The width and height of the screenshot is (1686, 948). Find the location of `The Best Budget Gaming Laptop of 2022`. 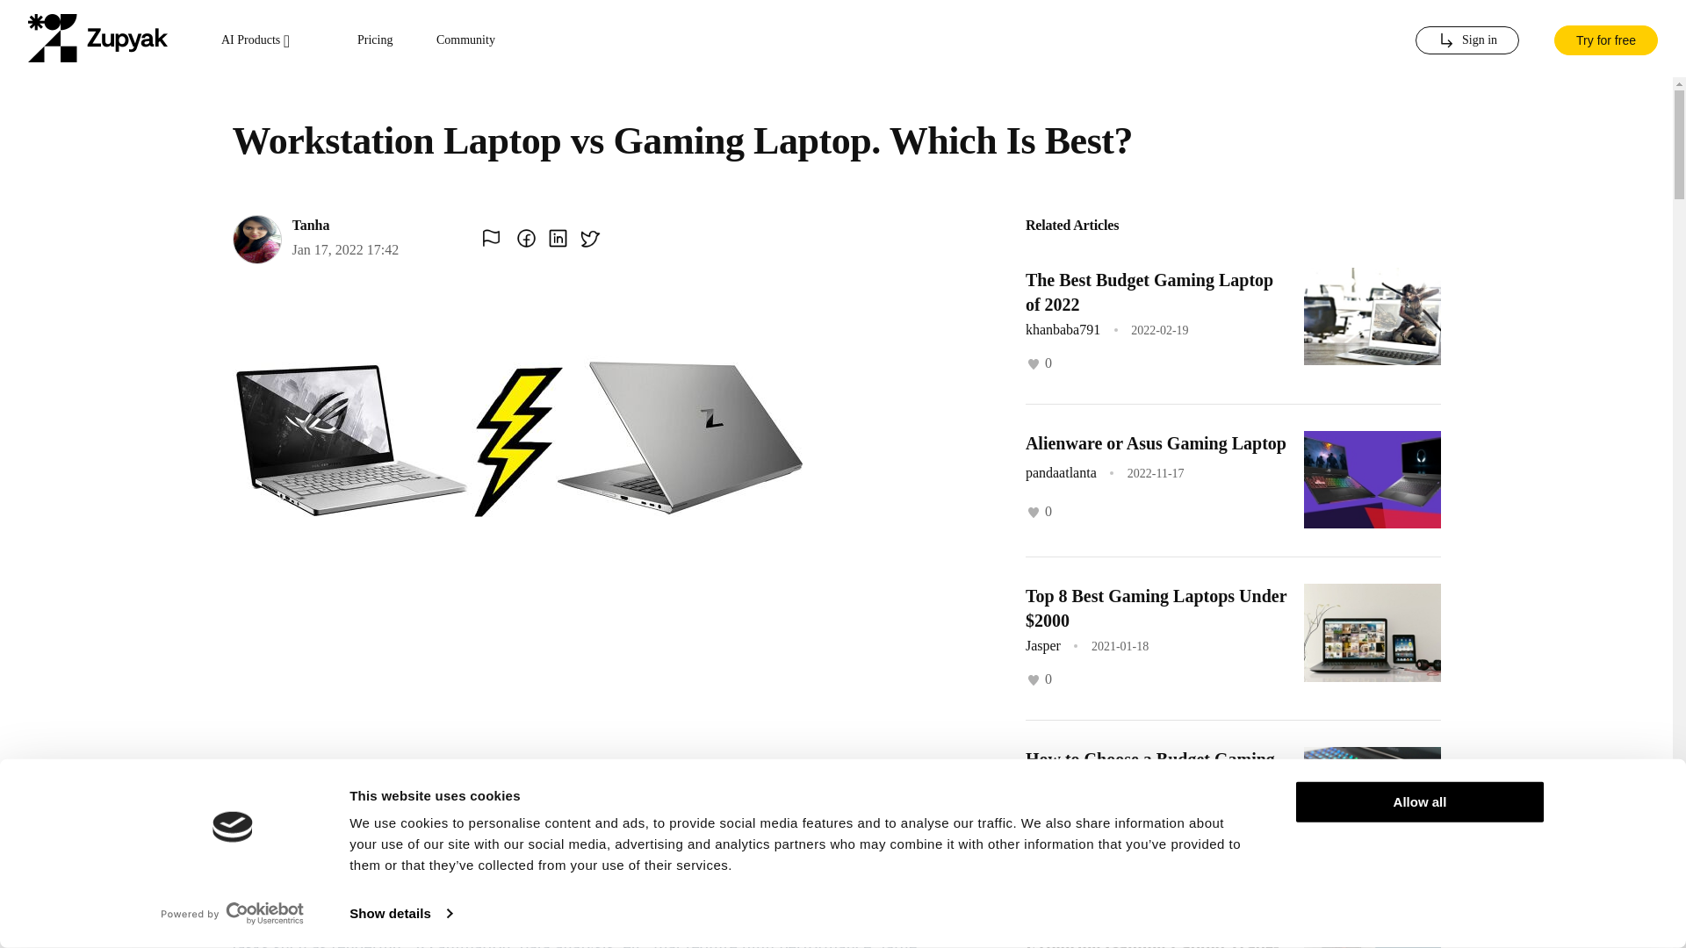

The Best Budget Gaming Laptop of 2022 is located at coordinates (1149, 291).